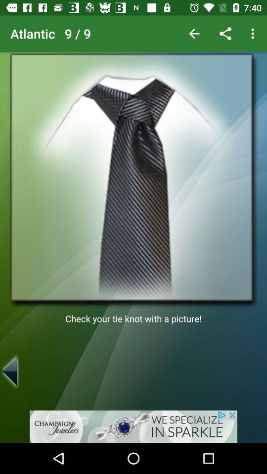 This screenshot has width=267, height=474. Describe the element at coordinates (133, 427) in the screenshot. I see `open advertisement` at that location.